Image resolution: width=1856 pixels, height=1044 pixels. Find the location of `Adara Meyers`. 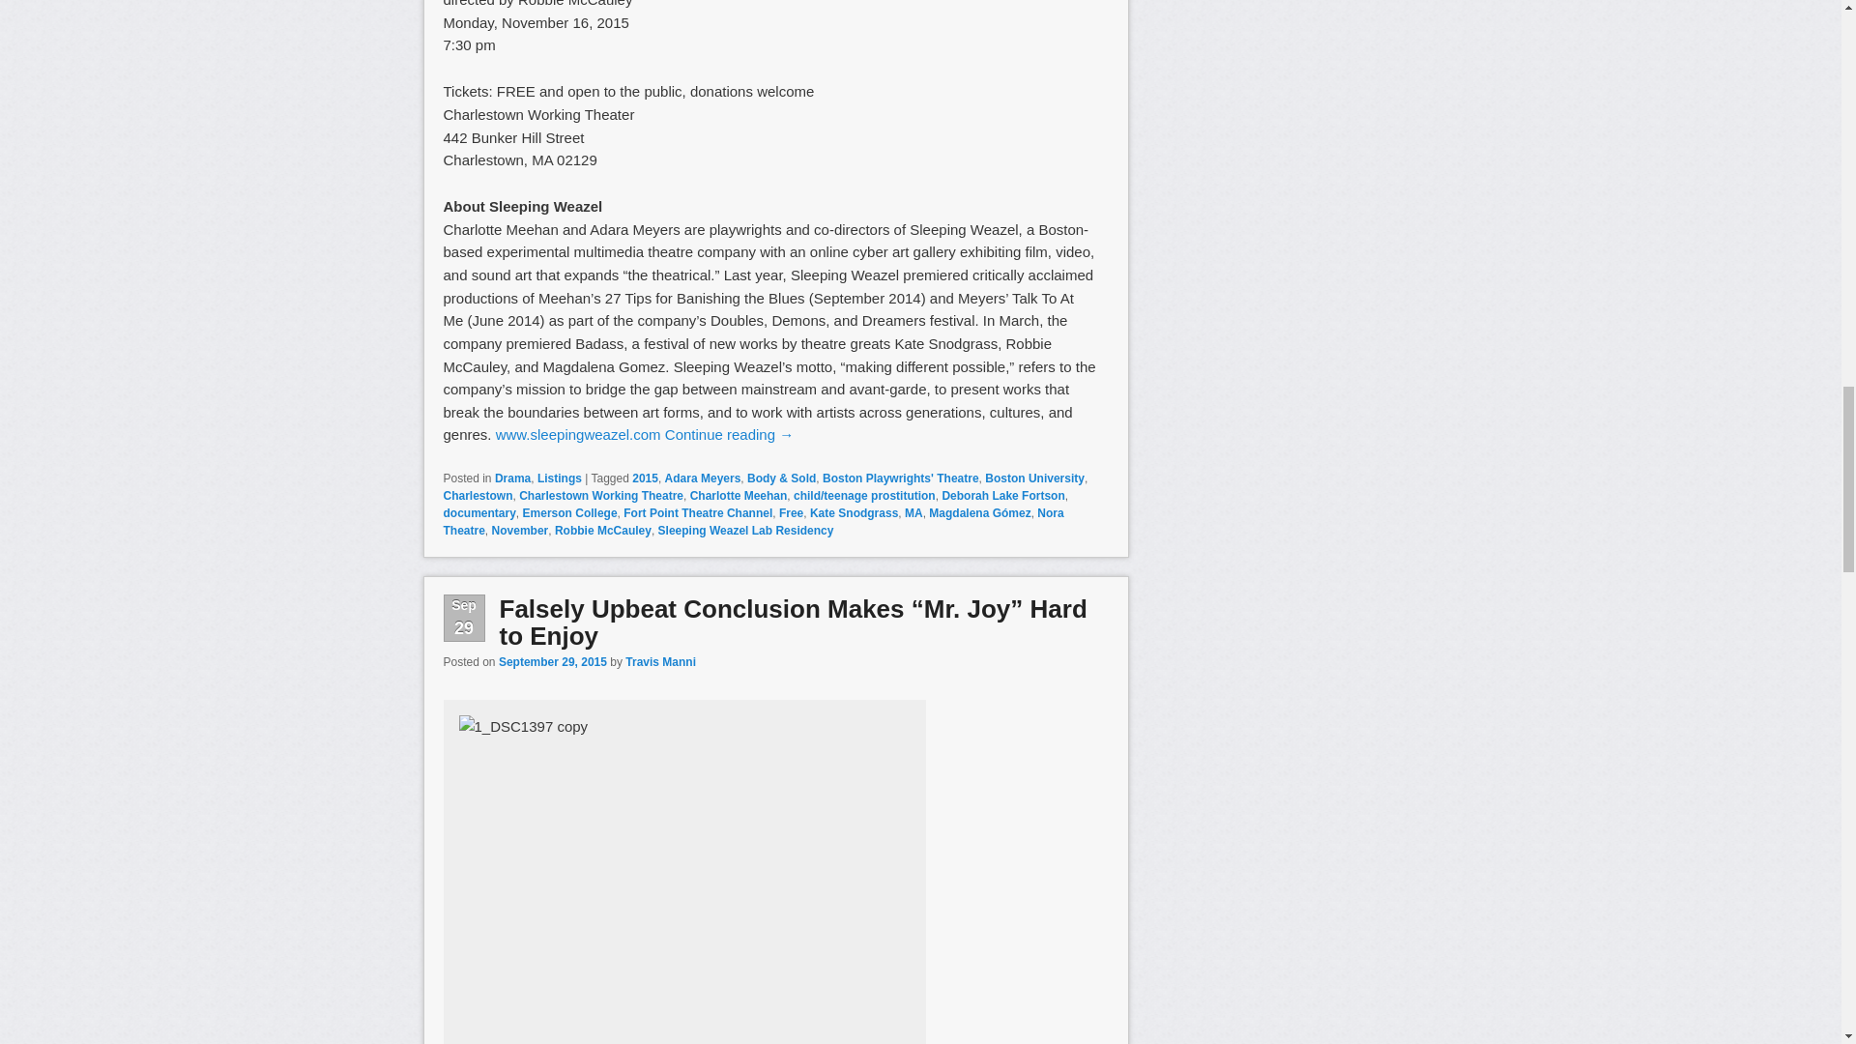

Adara Meyers is located at coordinates (702, 478).